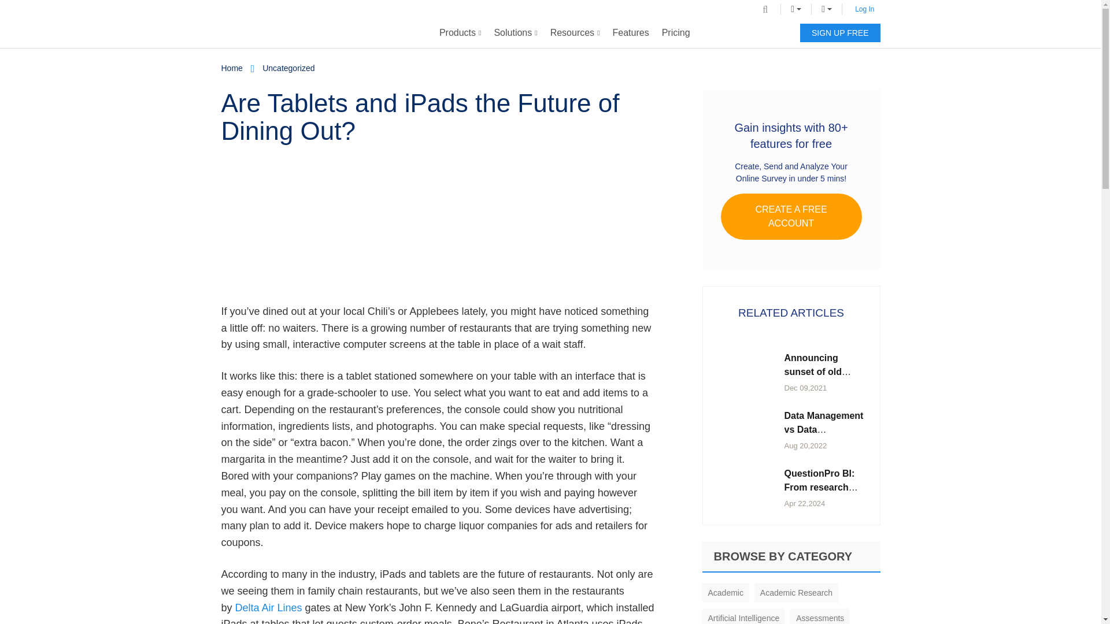  Describe the element at coordinates (631, 33) in the screenshot. I see `Features` at that location.